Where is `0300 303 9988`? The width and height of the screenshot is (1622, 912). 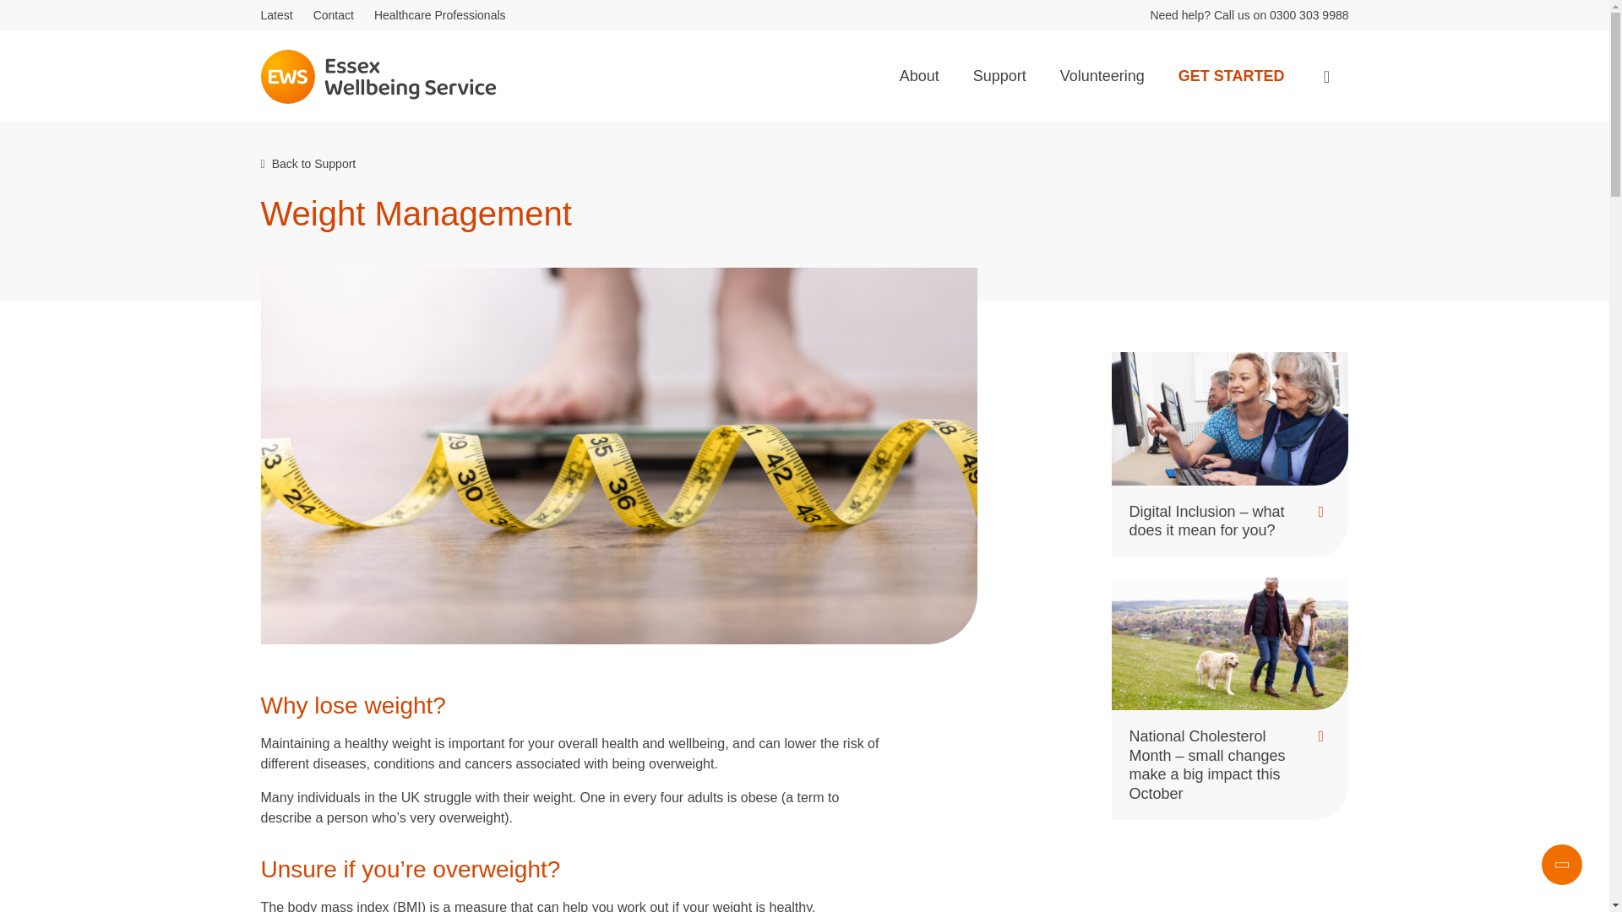 0300 303 9988 is located at coordinates (1309, 14).